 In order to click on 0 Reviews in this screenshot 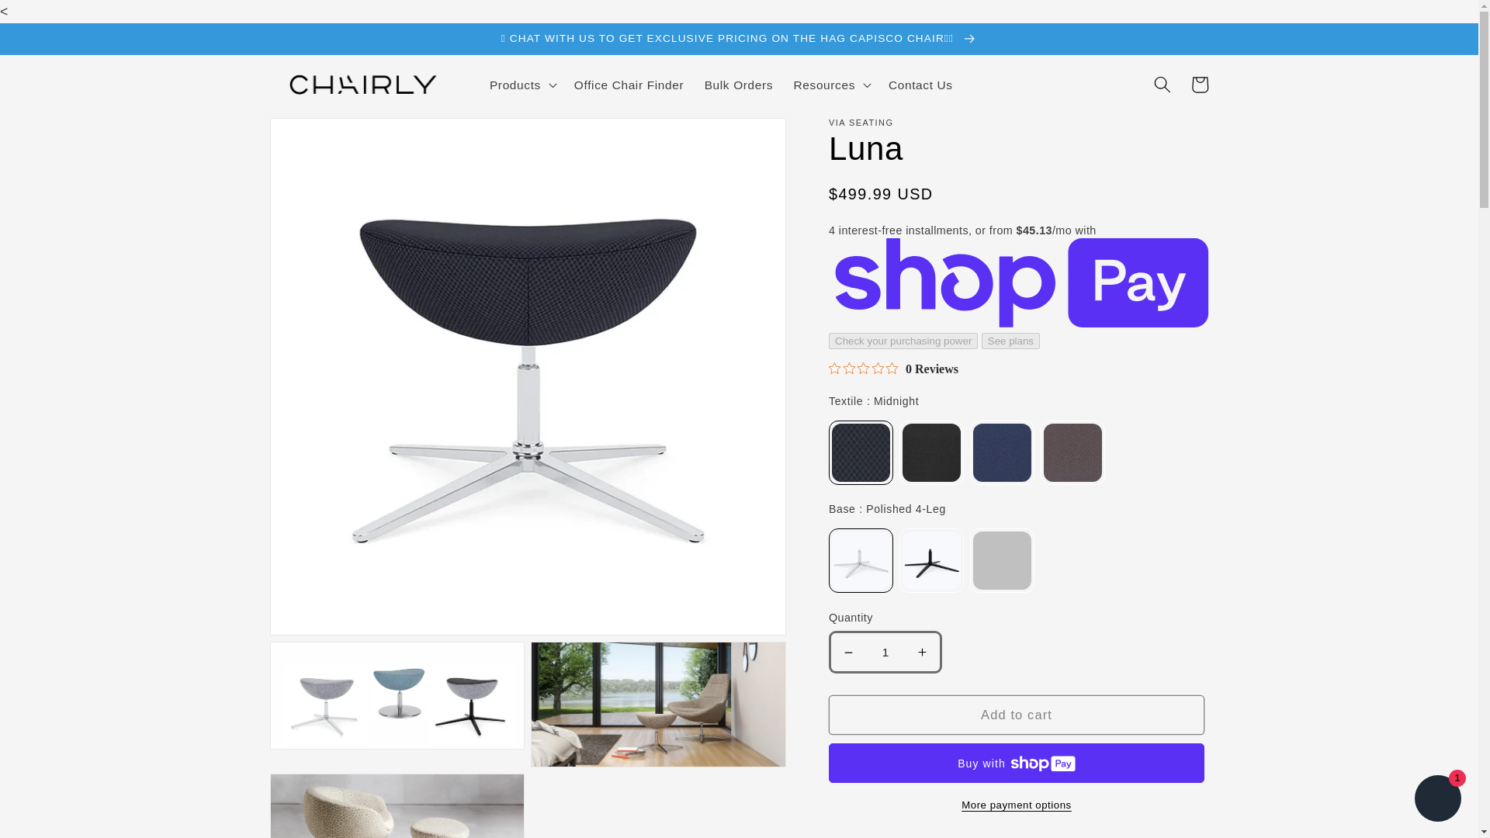, I will do `click(892, 369)`.